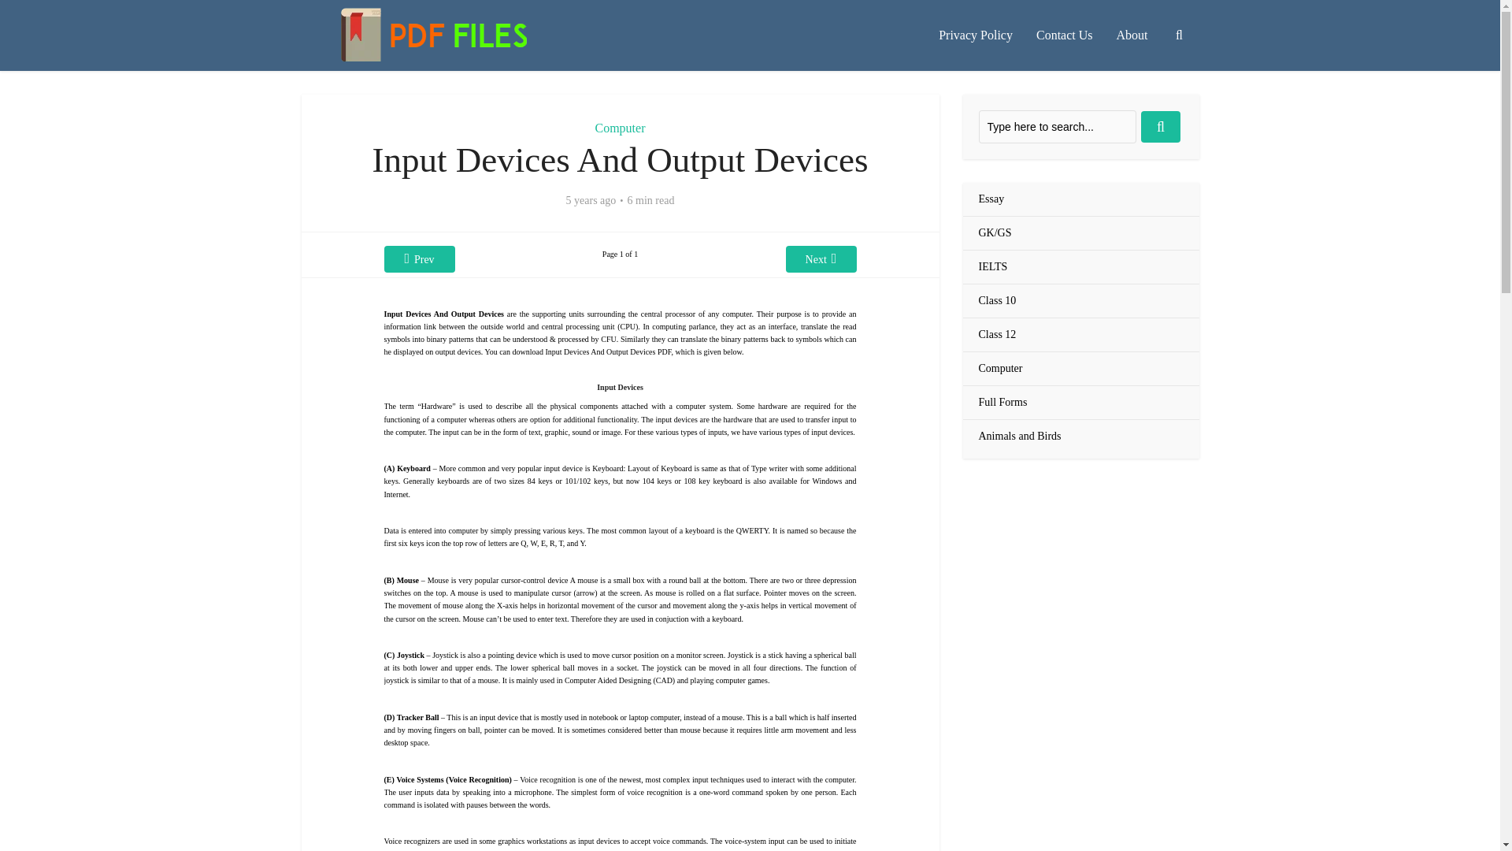 The image size is (1512, 851). Describe the element at coordinates (999, 369) in the screenshot. I see `Computer` at that location.